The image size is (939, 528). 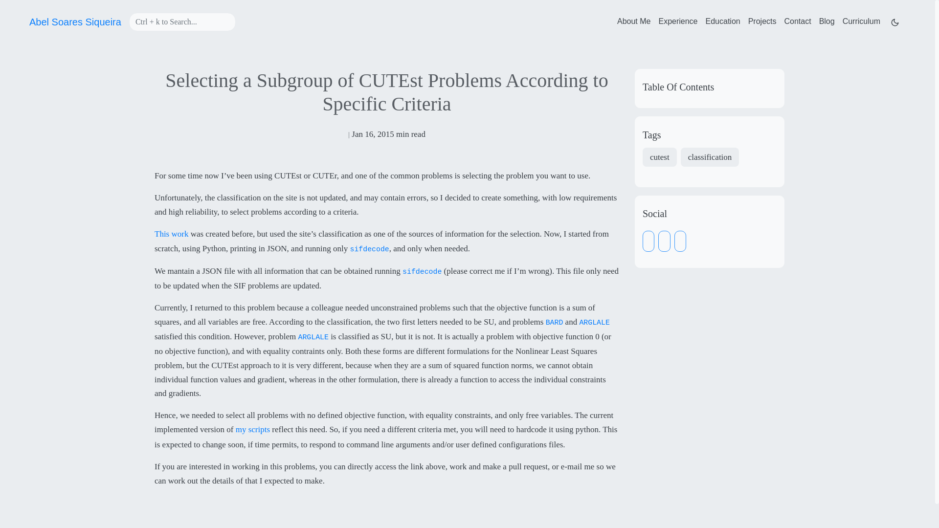 I want to click on About Me, so click(x=634, y=21).